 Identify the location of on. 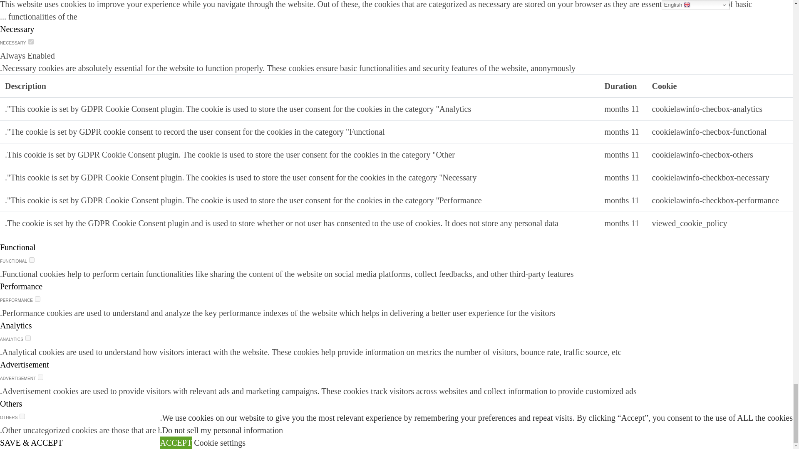
(22, 416).